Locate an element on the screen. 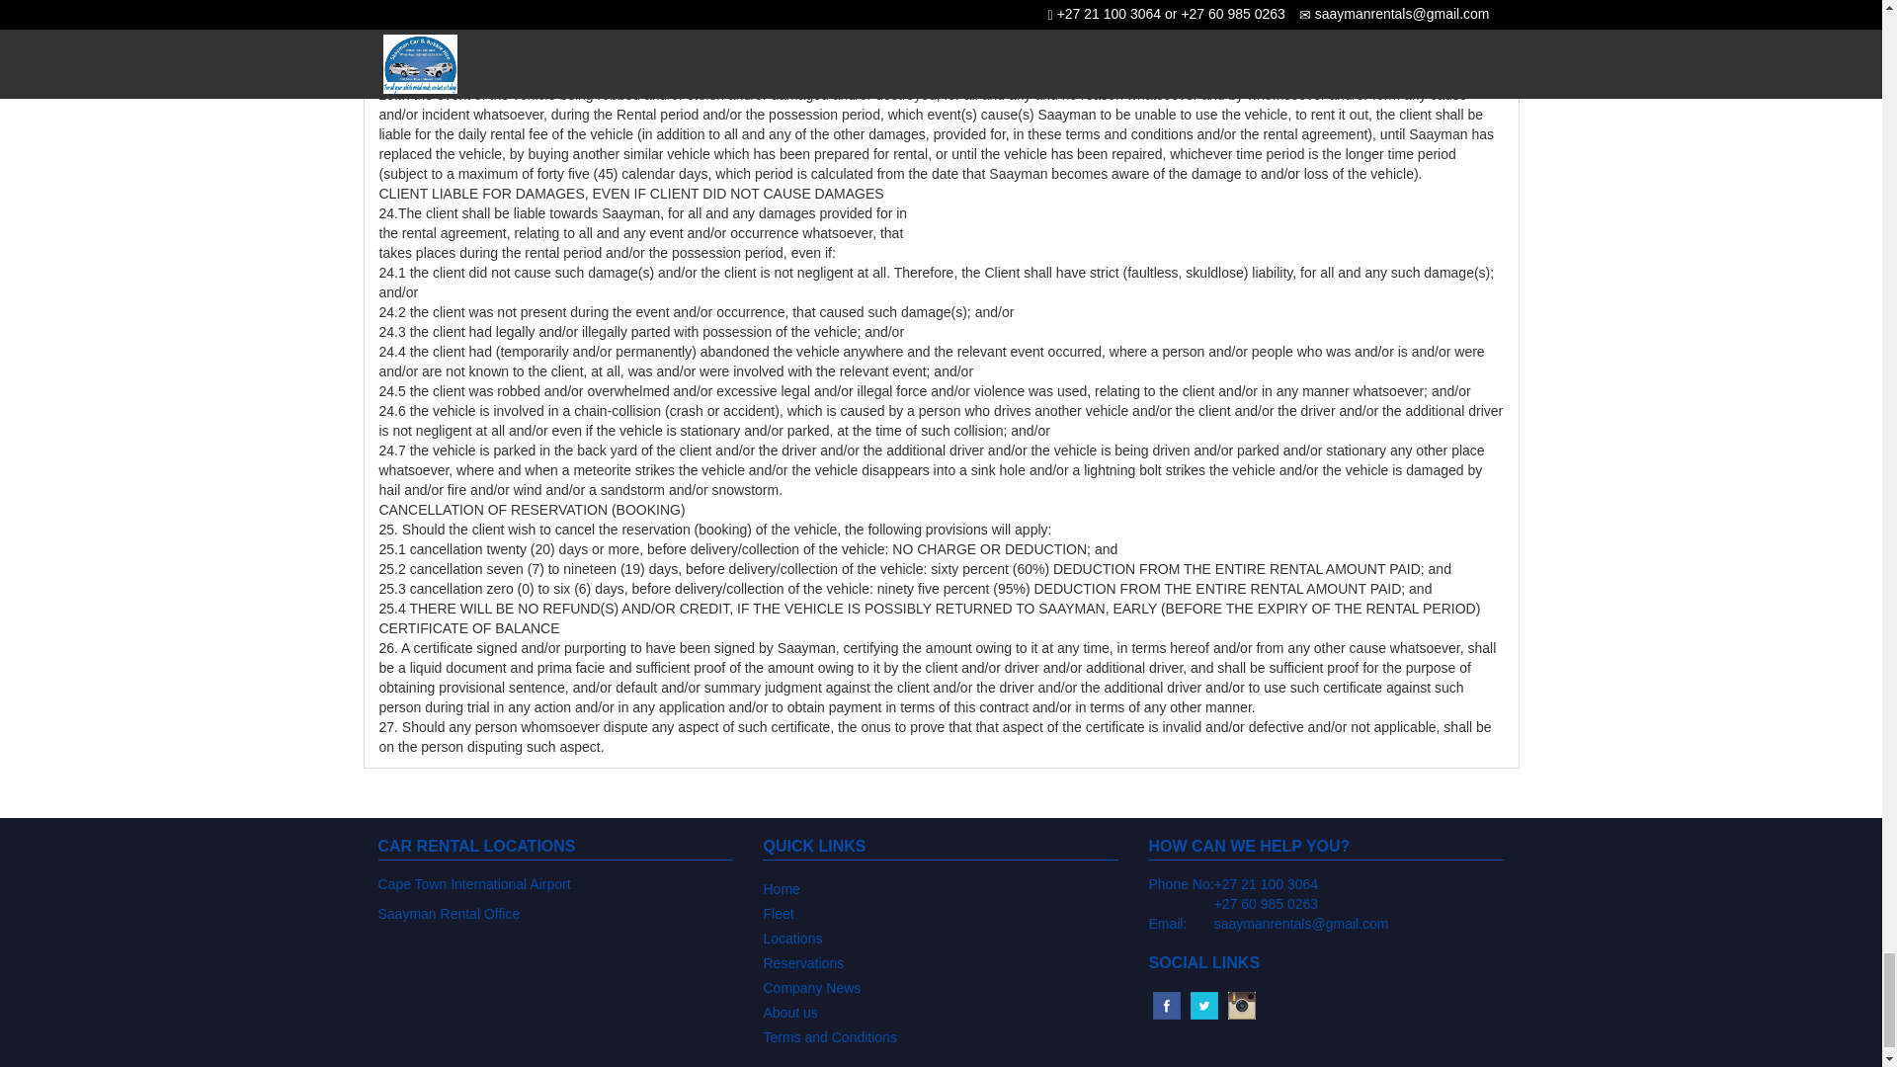 This screenshot has width=1897, height=1067. About us is located at coordinates (941, 1010).